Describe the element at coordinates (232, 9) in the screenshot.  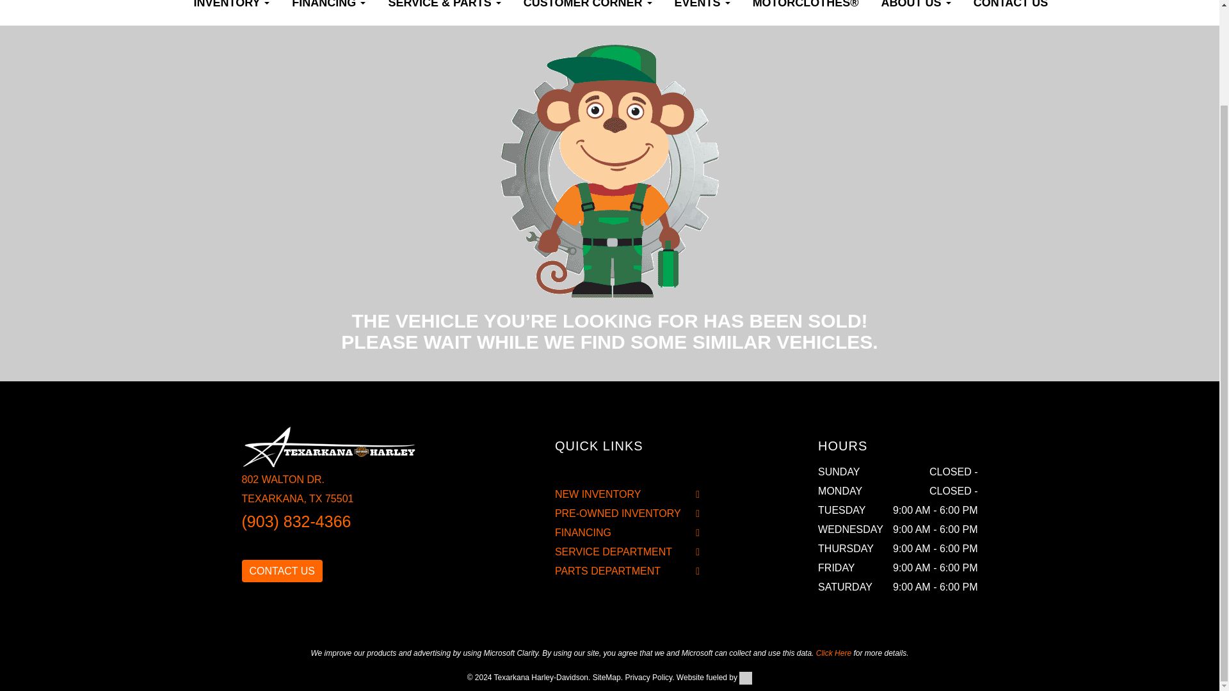
I see `Inventory` at that location.